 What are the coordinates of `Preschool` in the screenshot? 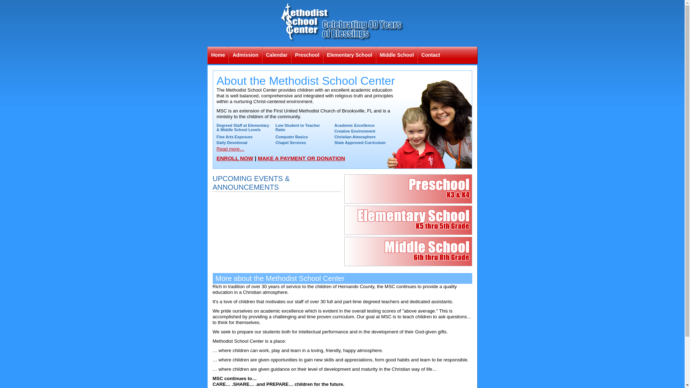 It's located at (307, 55).